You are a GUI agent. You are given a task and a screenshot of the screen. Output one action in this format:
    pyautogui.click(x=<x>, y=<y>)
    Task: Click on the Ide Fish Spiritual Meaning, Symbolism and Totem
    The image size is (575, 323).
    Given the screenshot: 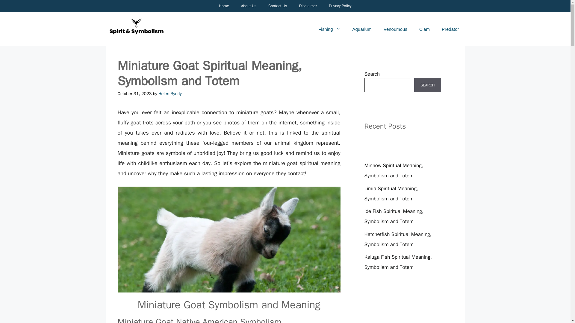 What is the action you would take?
    pyautogui.click(x=394, y=216)
    